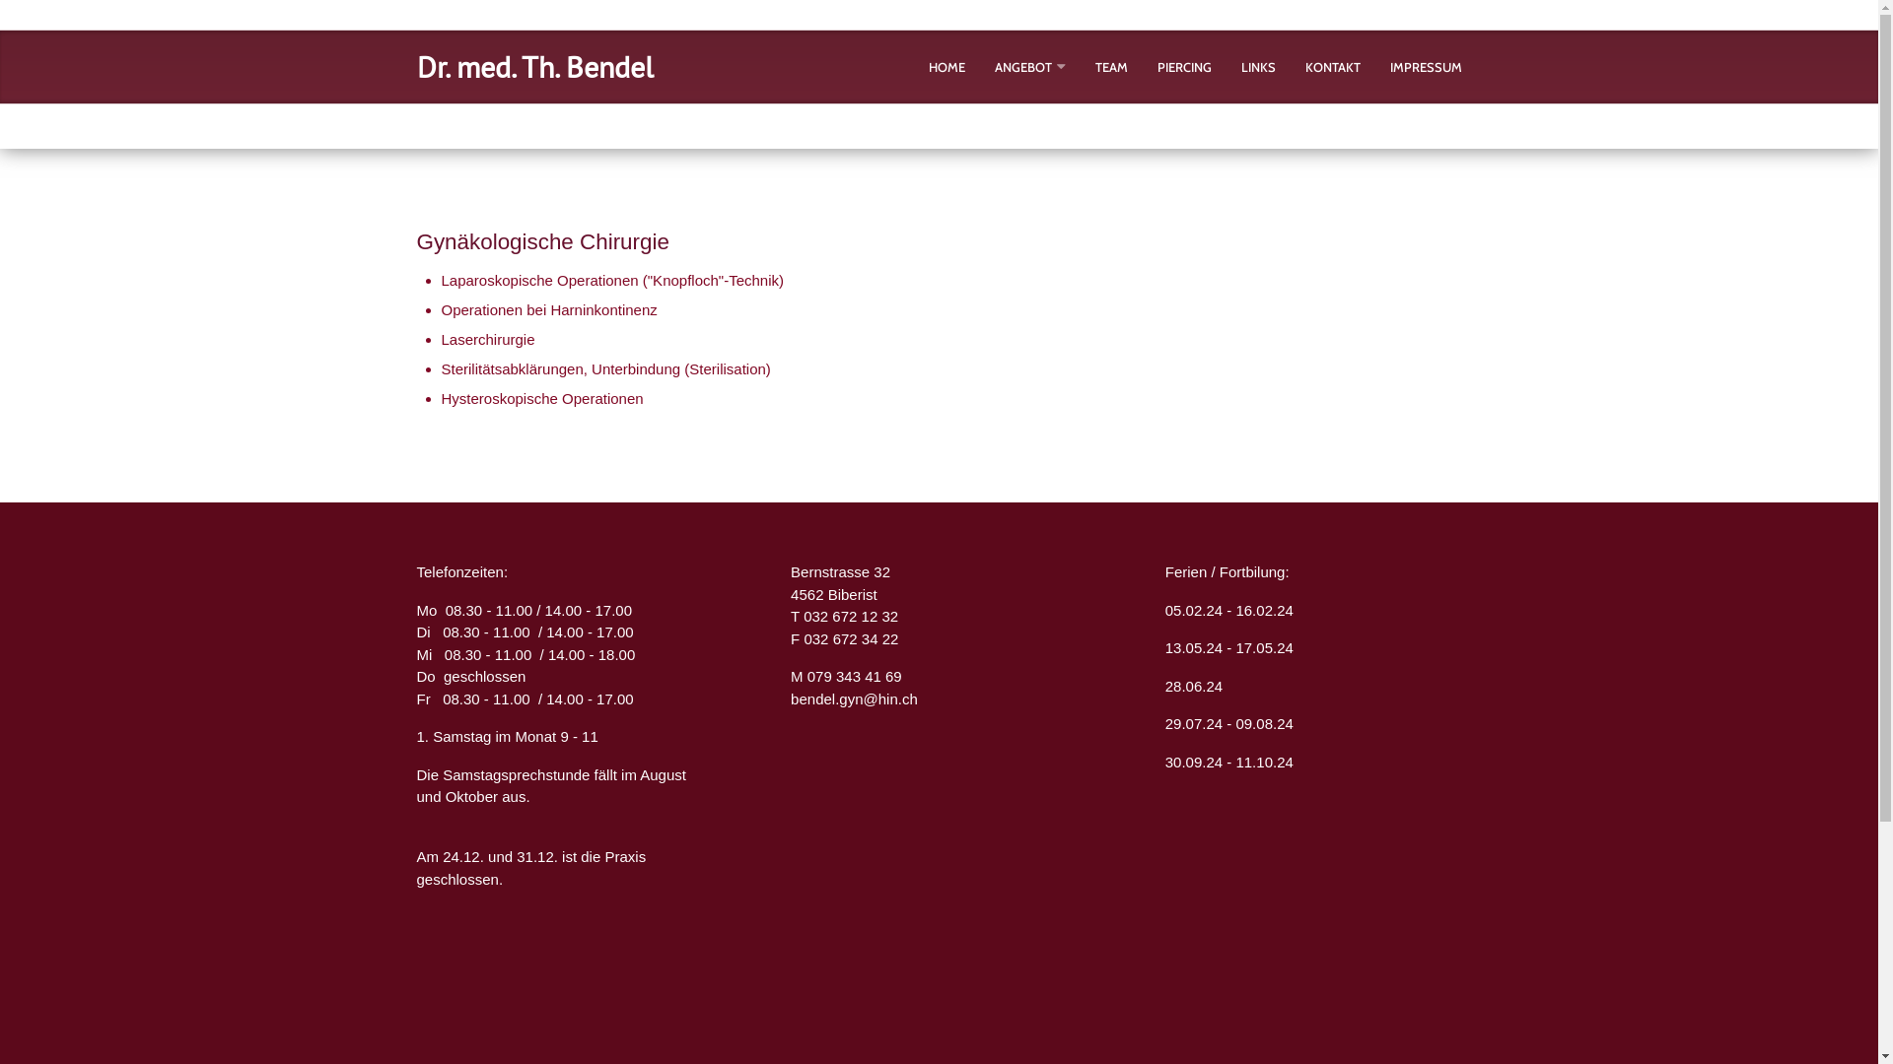 The width and height of the screenshot is (1893, 1064). I want to click on IMPRESSUM, so click(1426, 67).